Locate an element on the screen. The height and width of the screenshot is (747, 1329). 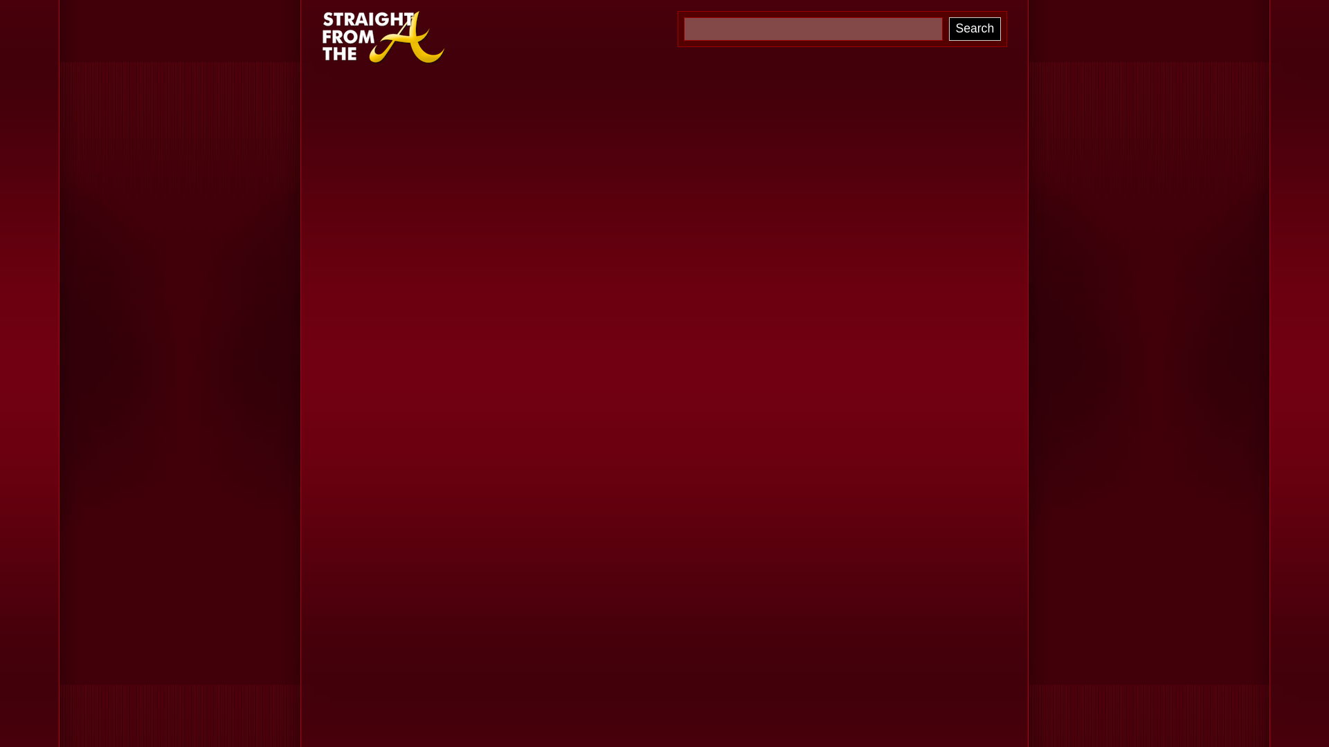
Search is located at coordinates (975, 29).